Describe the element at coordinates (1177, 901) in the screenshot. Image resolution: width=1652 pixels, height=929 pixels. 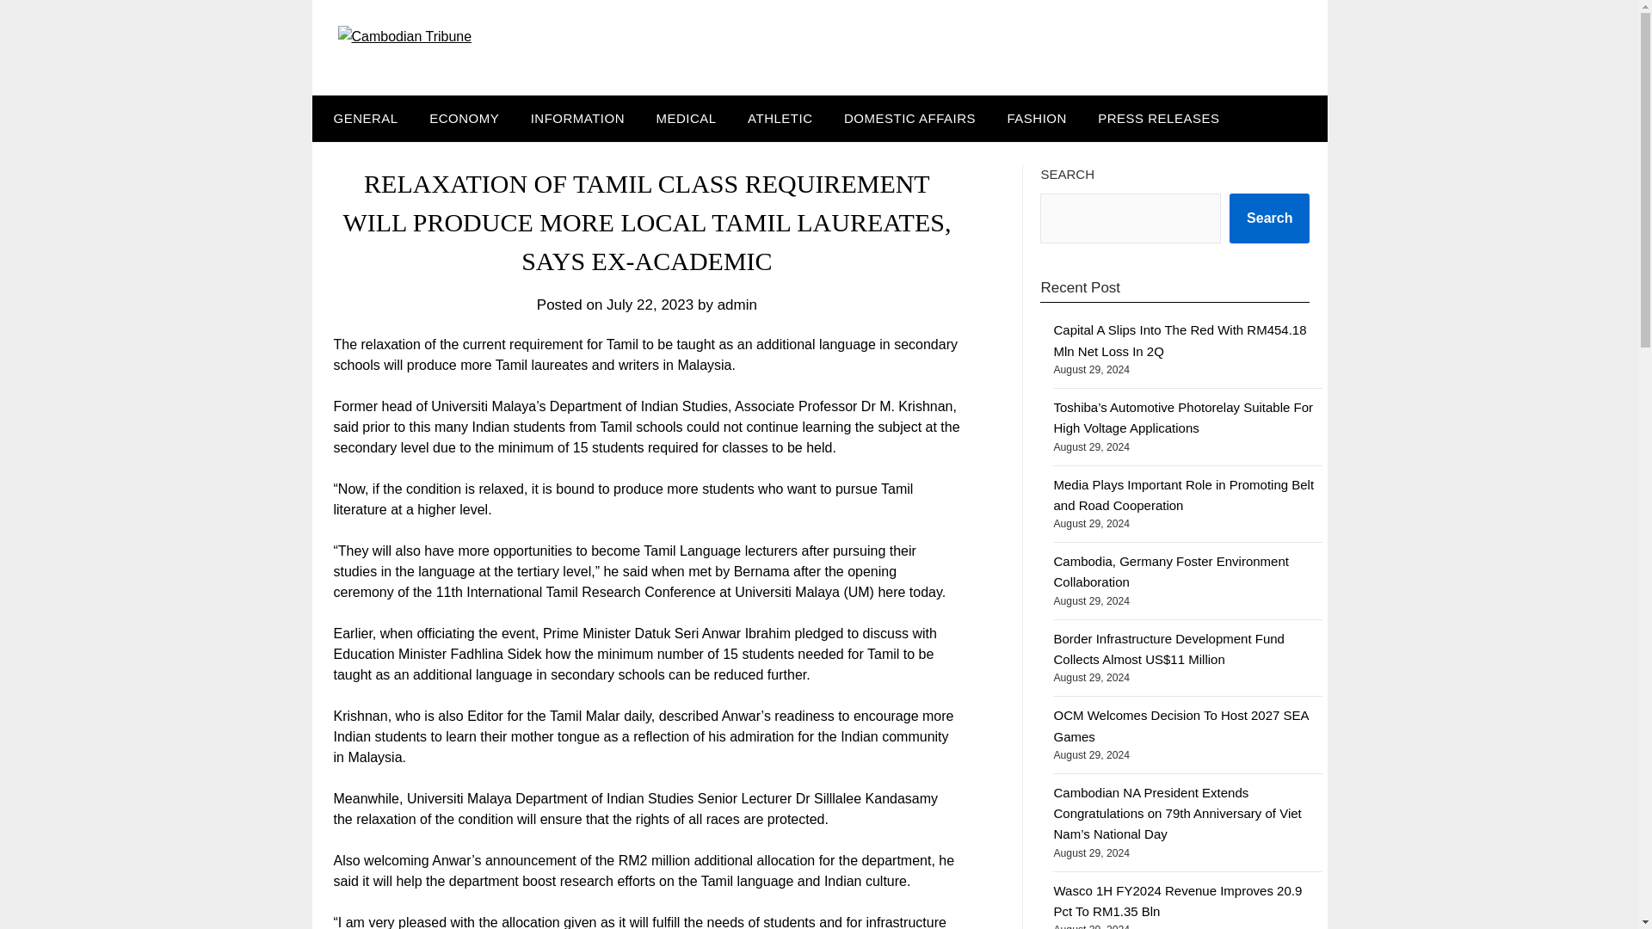
I see `Wasco 1H FY2024 Revenue Improves 20.9 Pct To RM1.35 Bln` at that location.